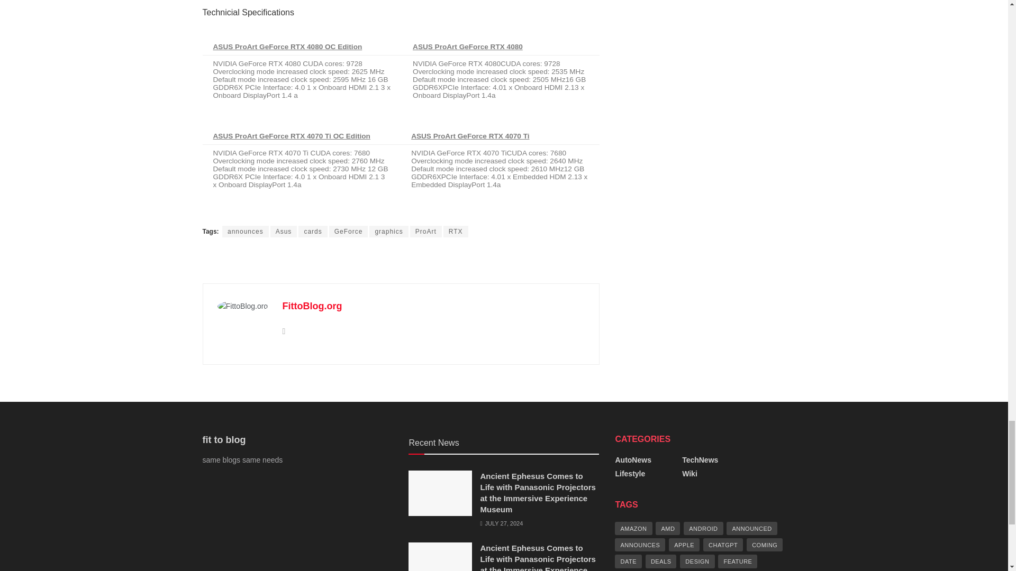 The width and height of the screenshot is (1016, 571). I want to click on graphics, so click(388, 232).